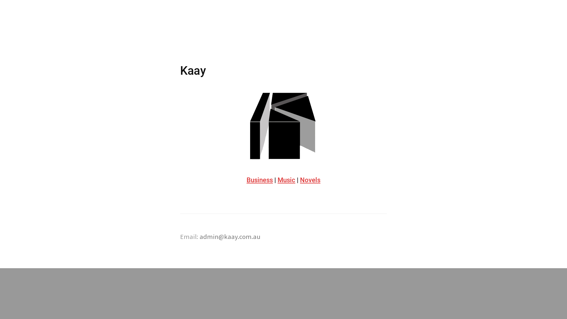  Describe the element at coordinates (180, 30) in the screenshot. I see `Skip to content` at that location.